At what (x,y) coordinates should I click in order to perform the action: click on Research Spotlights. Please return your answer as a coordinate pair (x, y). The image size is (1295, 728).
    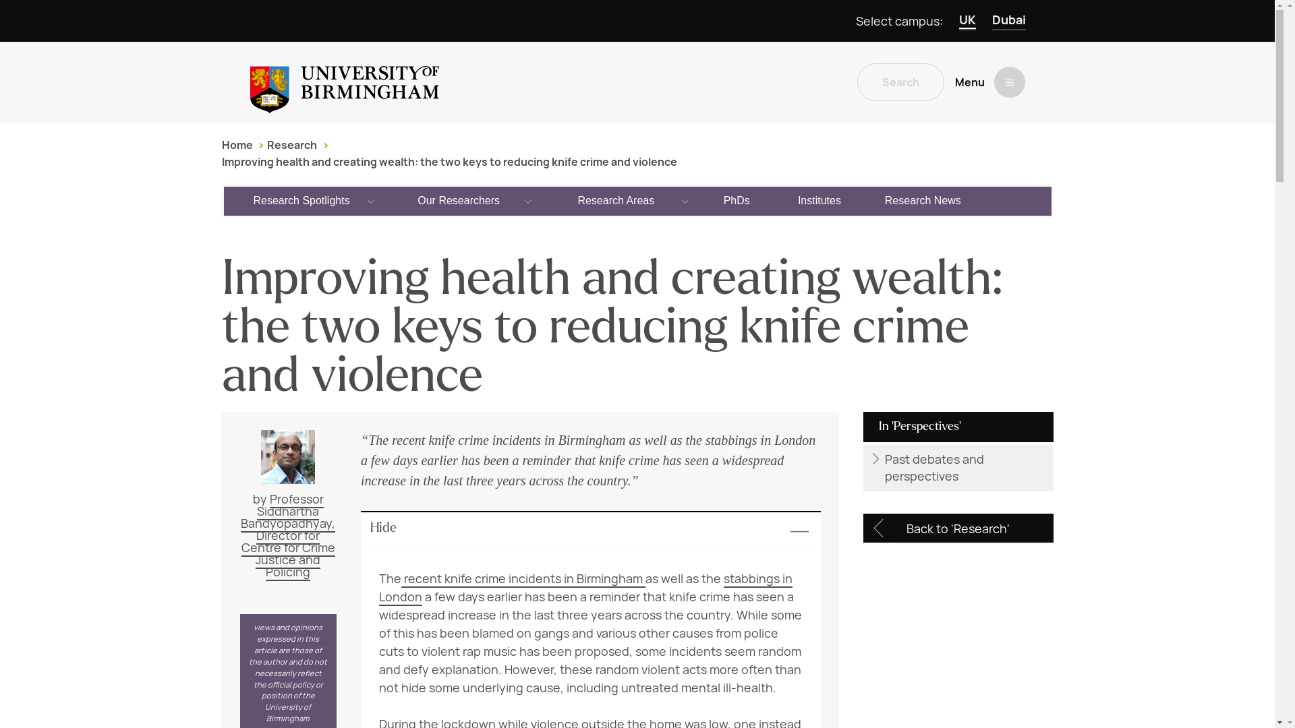
    Looking at the image, I should click on (302, 200).